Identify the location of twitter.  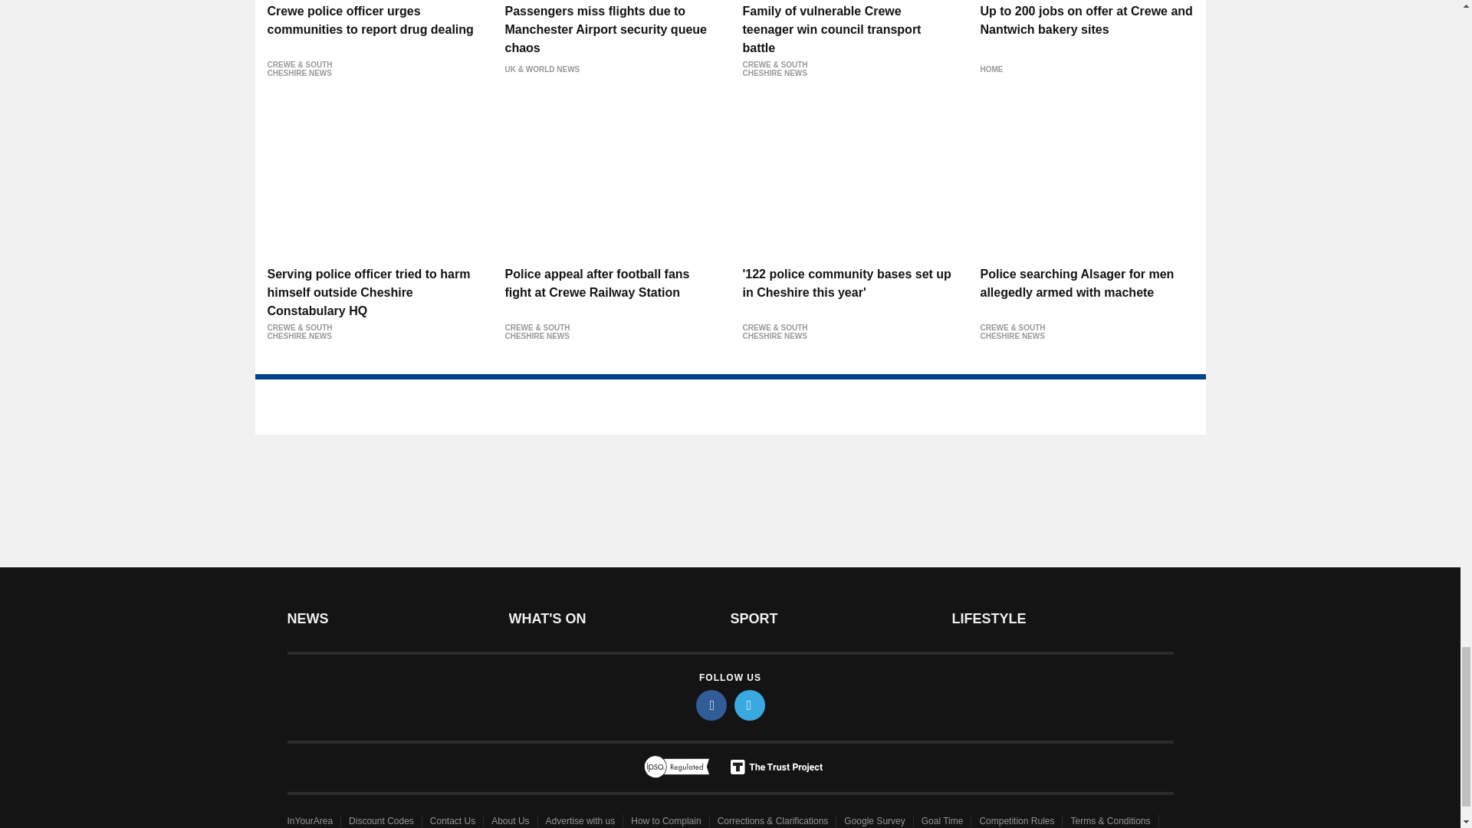
(750, 705).